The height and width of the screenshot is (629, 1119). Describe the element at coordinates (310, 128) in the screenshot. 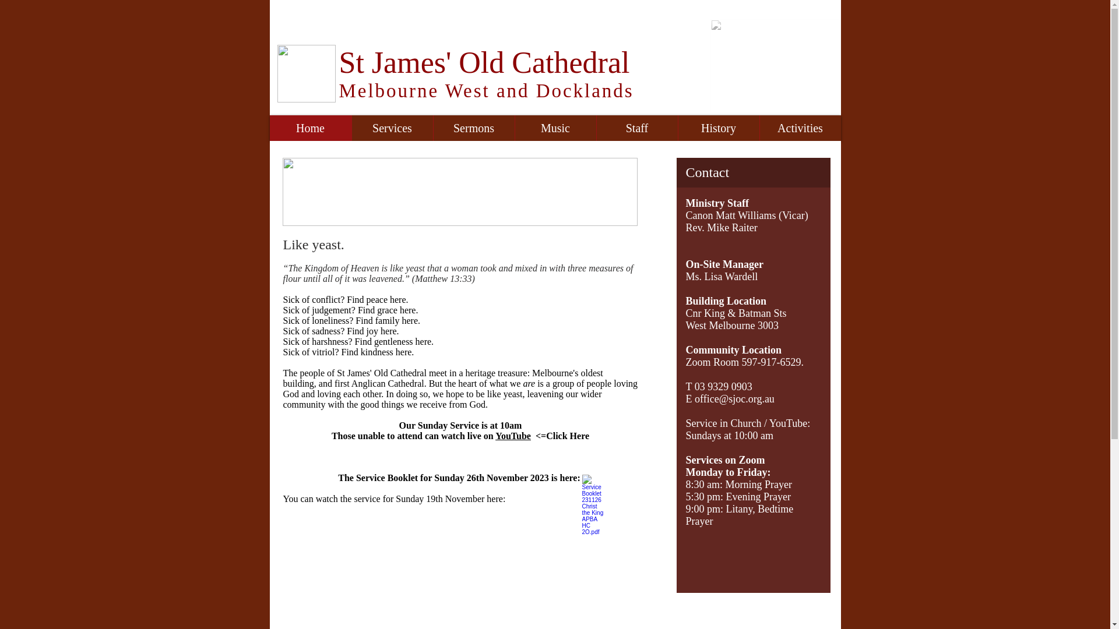

I see `Home` at that location.